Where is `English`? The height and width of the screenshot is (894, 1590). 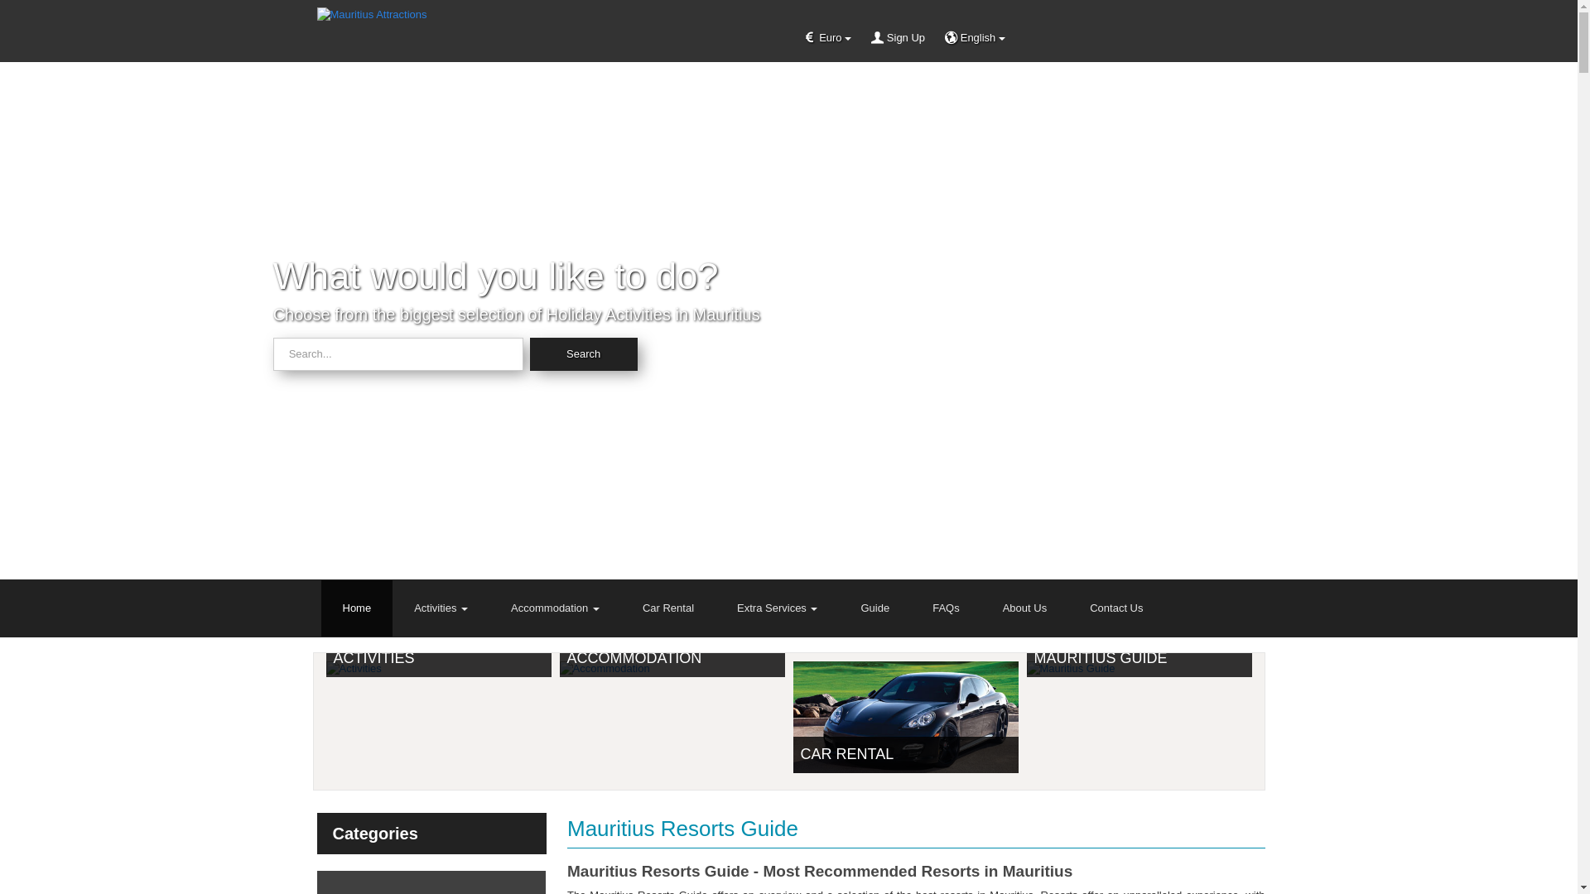 English is located at coordinates (975, 38).